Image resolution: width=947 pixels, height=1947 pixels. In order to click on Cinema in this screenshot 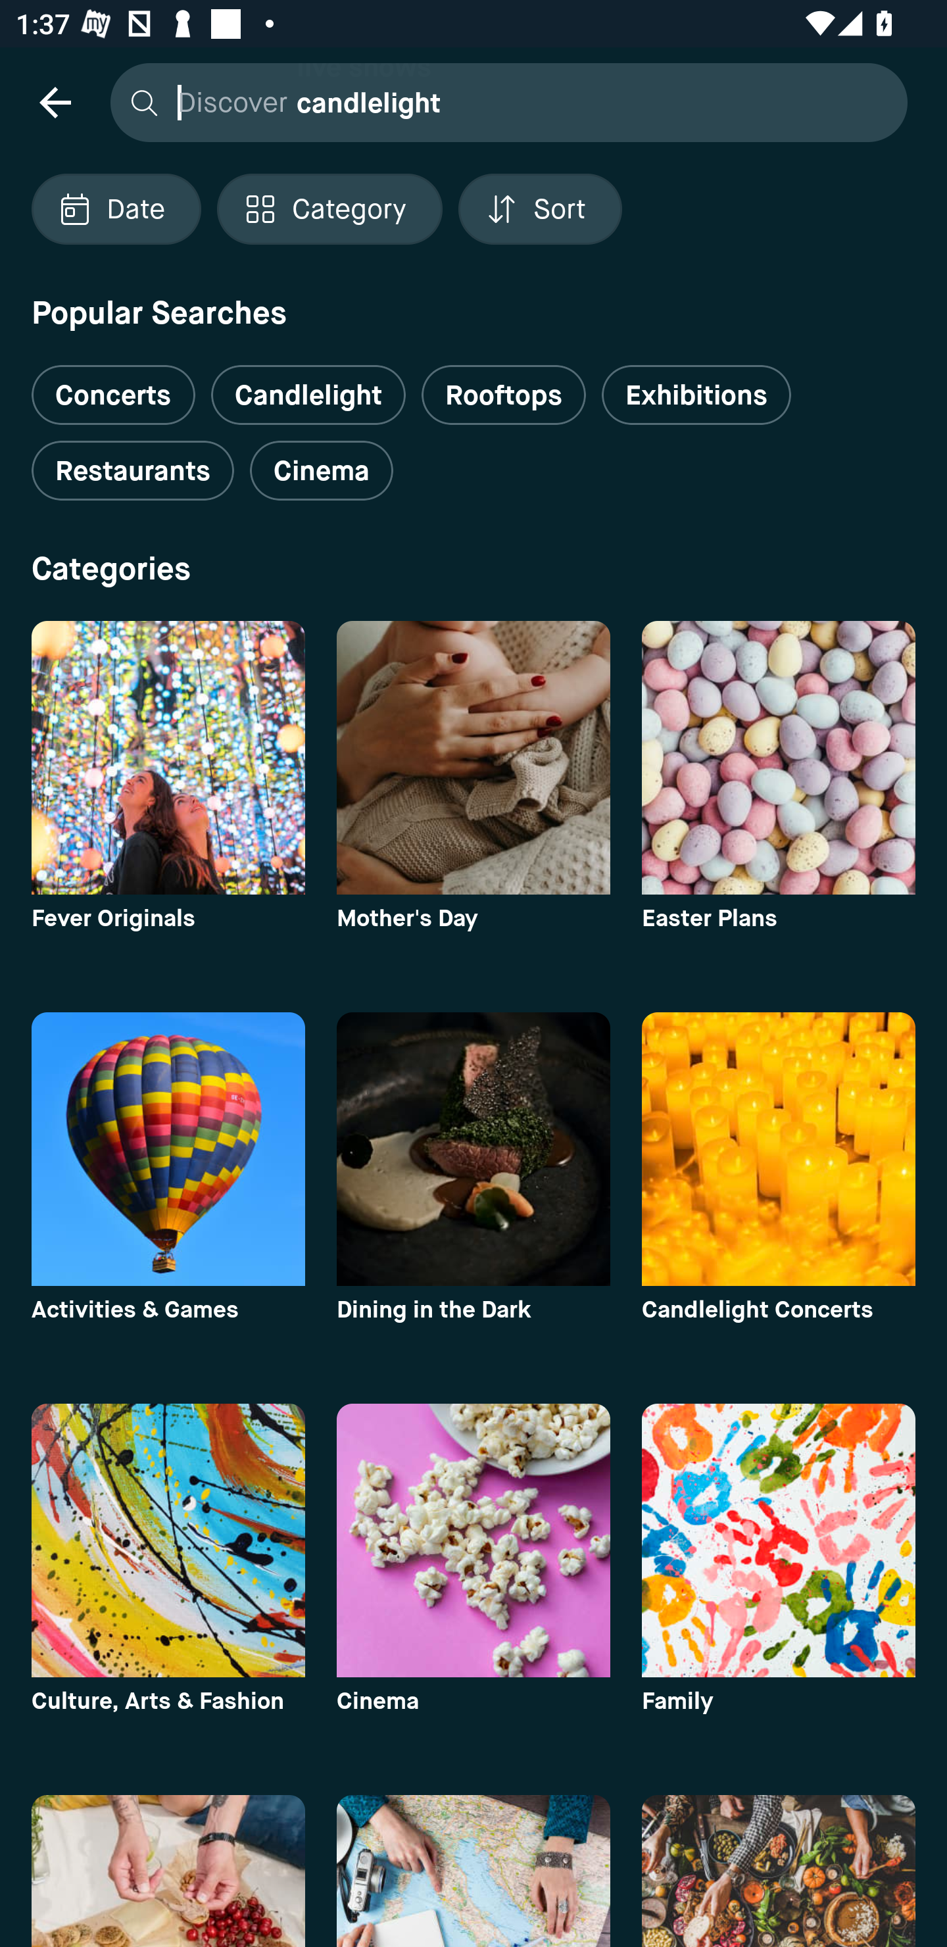, I will do `click(321, 471)`.